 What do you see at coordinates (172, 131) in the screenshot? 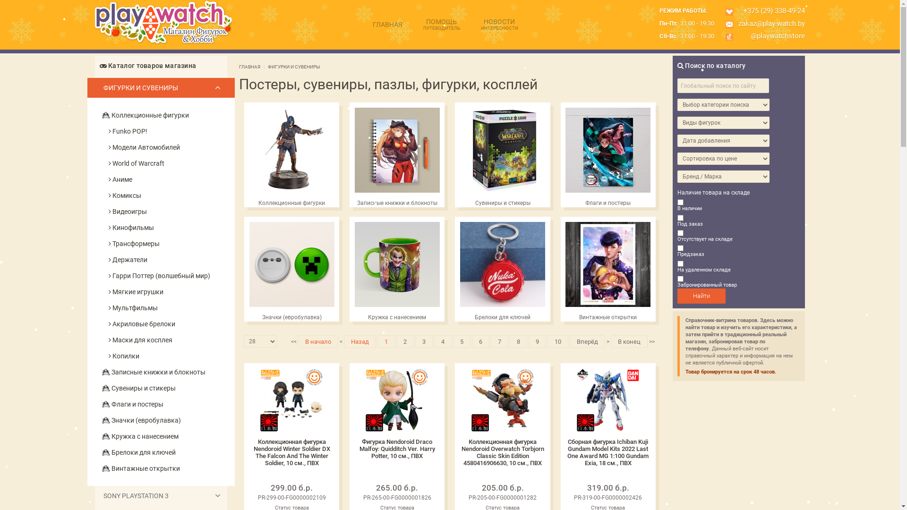
I see `Funko POP!` at bounding box center [172, 131].